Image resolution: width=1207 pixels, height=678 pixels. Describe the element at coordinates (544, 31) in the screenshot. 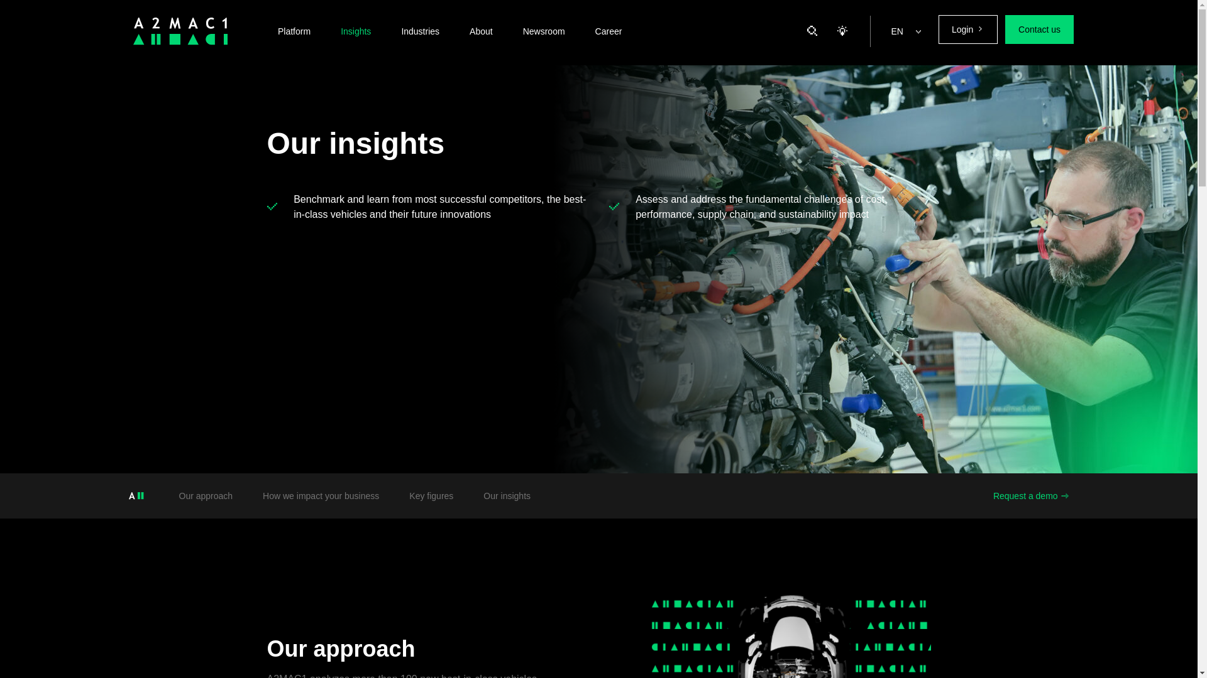

I see `Newsroom` at that location.